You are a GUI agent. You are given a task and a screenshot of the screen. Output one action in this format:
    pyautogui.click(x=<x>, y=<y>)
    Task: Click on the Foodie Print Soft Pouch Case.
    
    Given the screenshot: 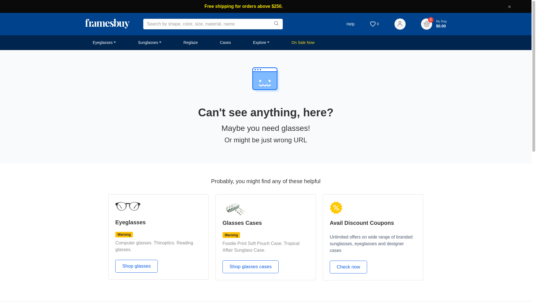 What is the action you would take?
    pyautogui.click(x=252, y=243)
    